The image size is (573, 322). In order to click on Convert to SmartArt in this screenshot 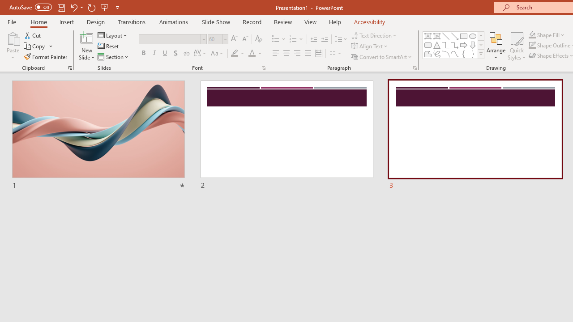, I will do `click(382, 56)`.